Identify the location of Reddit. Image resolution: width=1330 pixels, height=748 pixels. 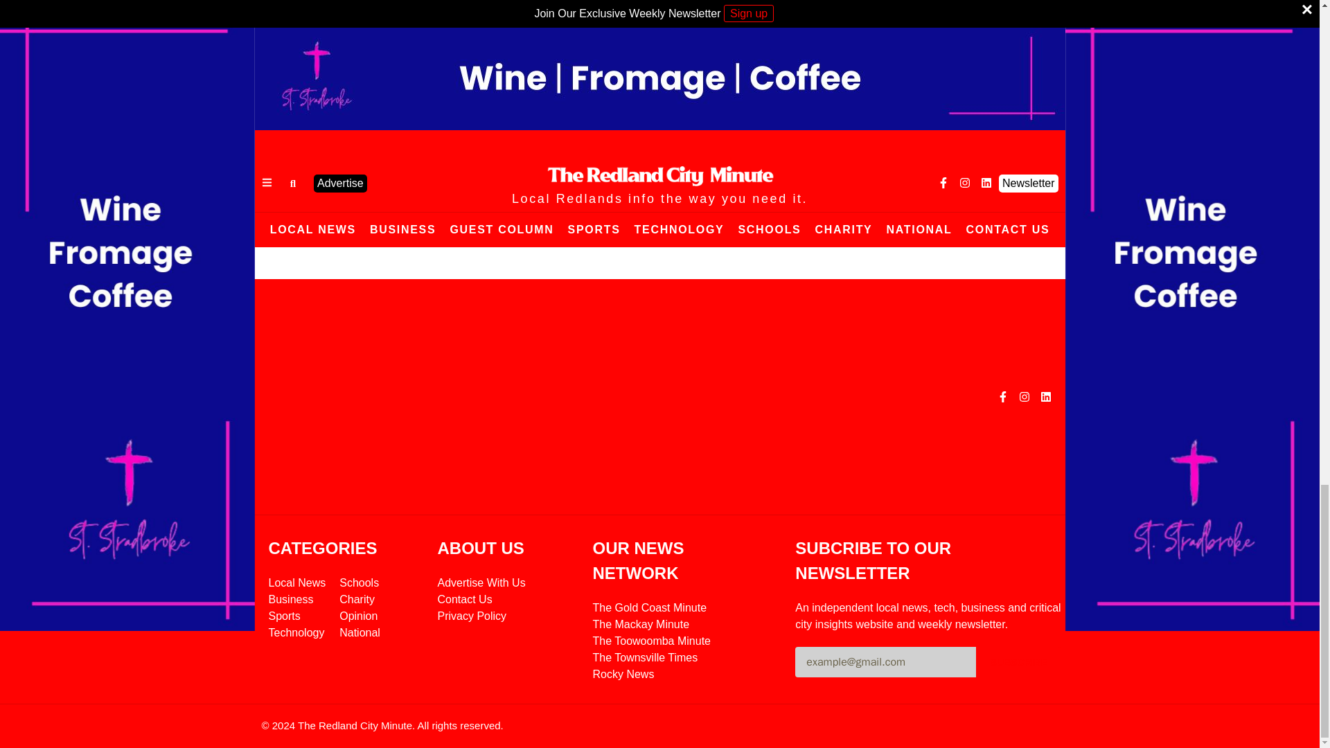
(715, 157).